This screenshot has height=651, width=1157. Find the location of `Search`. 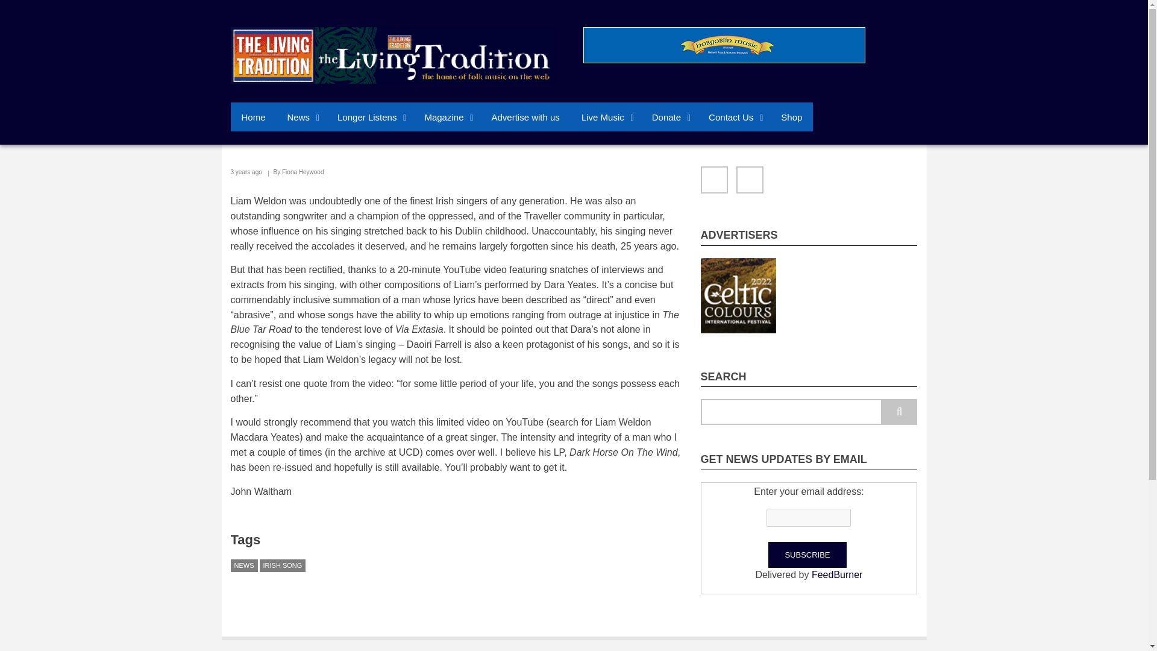

Search is located at coordinates (899, 412).